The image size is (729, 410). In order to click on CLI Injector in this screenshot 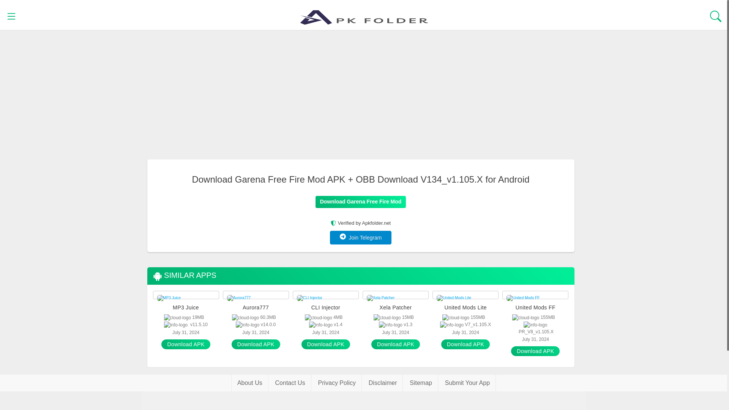, I will do `click(325, 307)`.